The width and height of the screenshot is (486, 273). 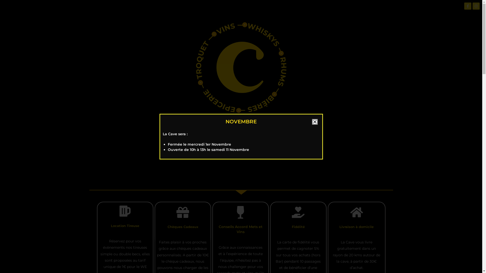 What do you see at coordinates (246, 155) in the screenshot?
I see `sarlcap2020@gmail.com` at bounding box center [246, 155].